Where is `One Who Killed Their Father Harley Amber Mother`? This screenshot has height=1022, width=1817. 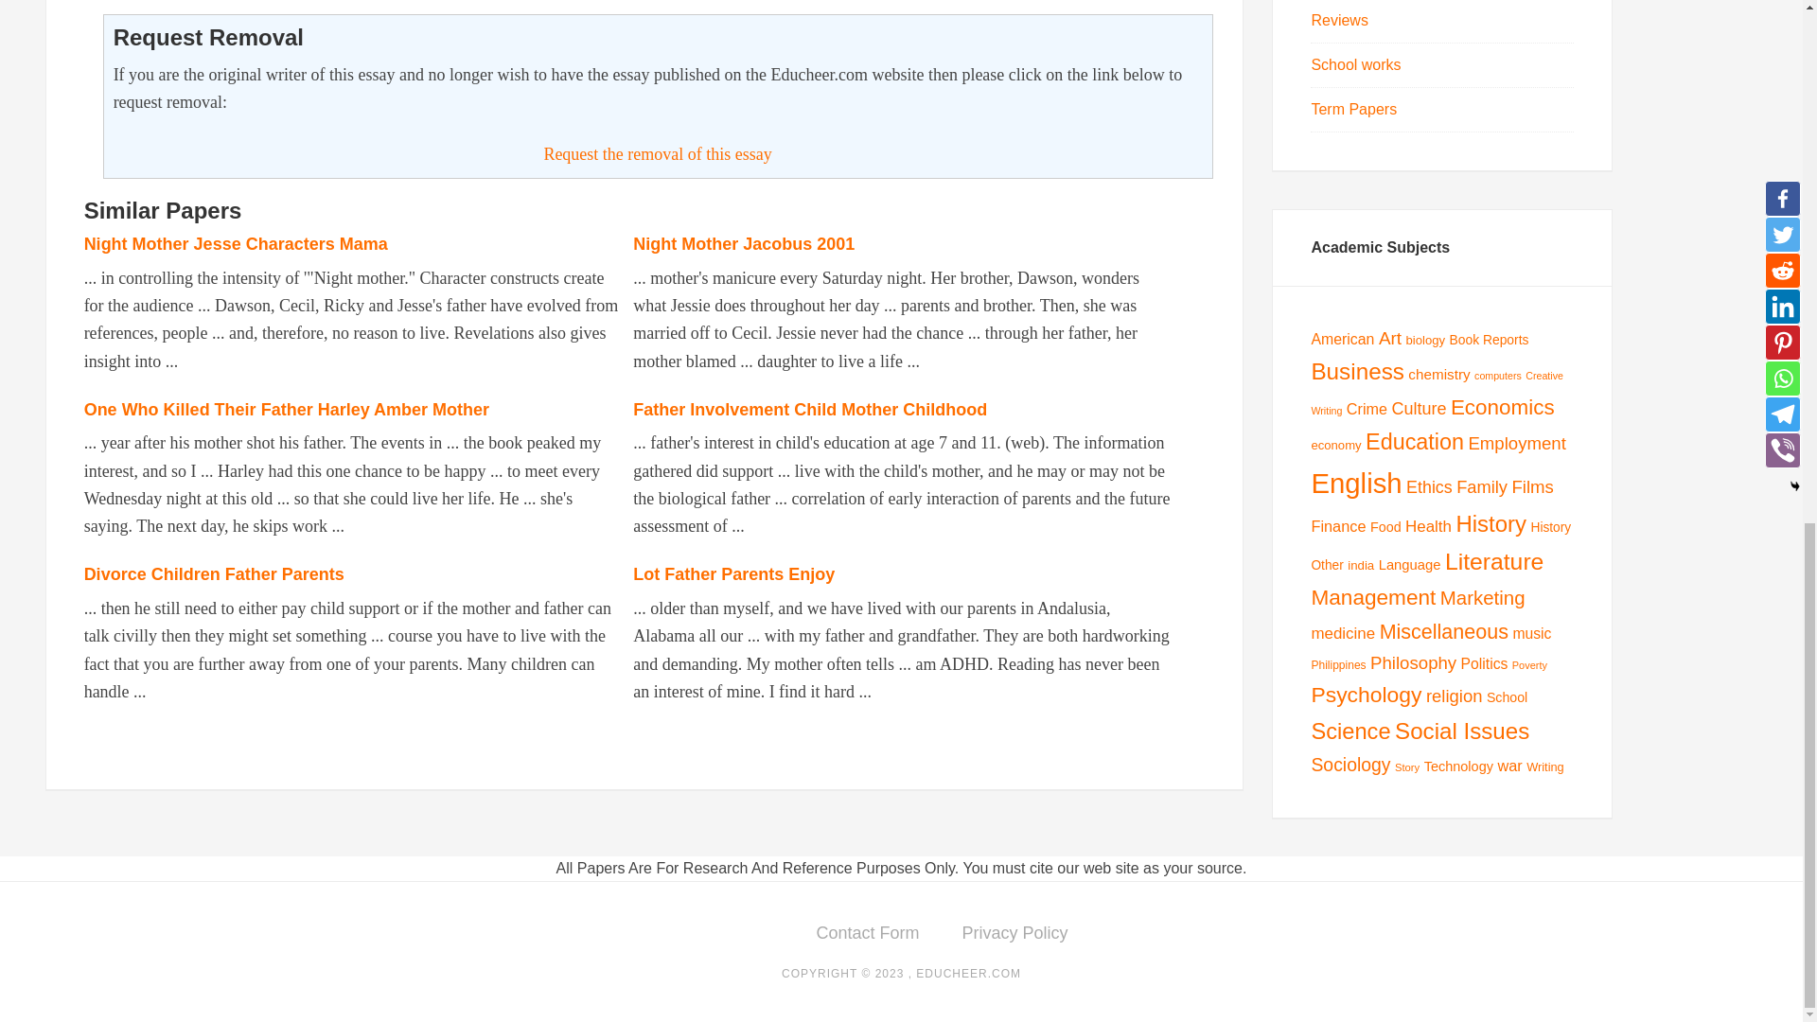
One Who Killed Their Father Harley Amber Mother is located at coordinates (286, 409).